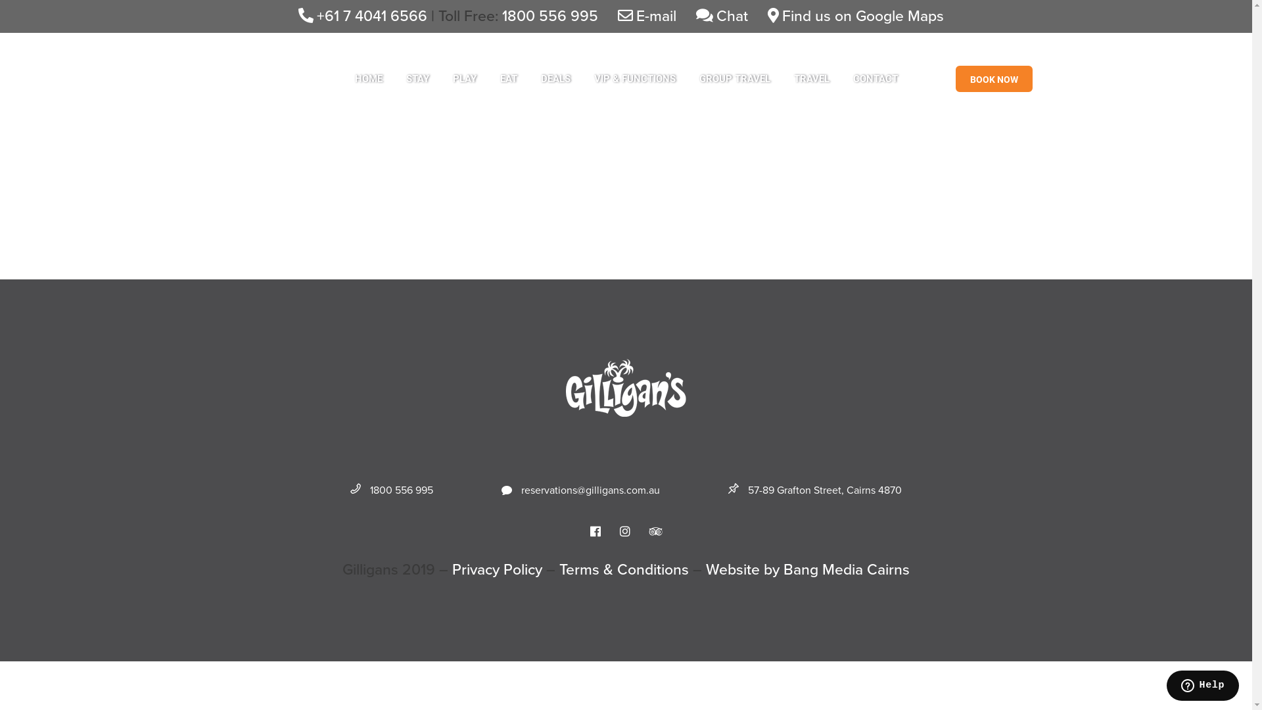 The image size is (1262, 710). What do you see at coordinates (369, 79) in the screenshot?
I see `HOME` at bounding box center [369, 79].